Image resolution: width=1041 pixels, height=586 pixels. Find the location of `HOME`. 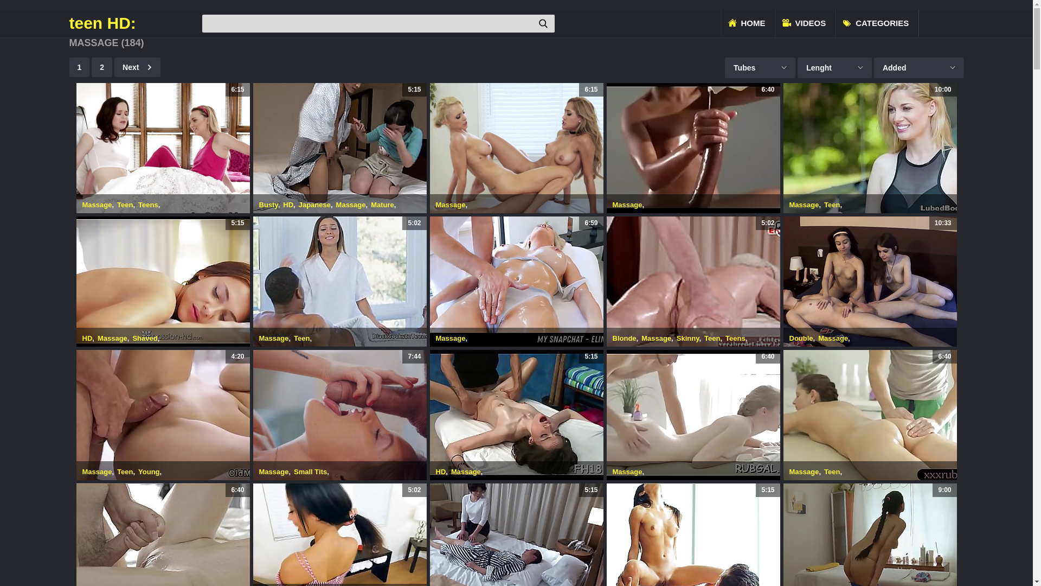

HOME is located at coordinates (747, 23).